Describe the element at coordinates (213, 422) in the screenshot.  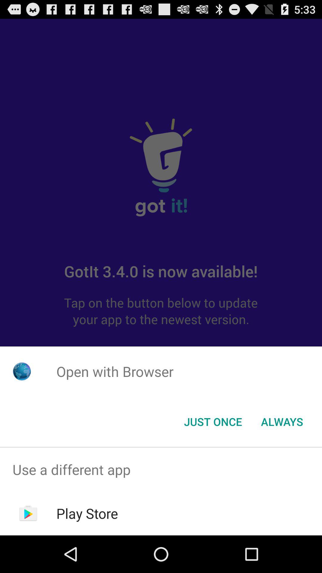
I see `swipe until just once` at that location.